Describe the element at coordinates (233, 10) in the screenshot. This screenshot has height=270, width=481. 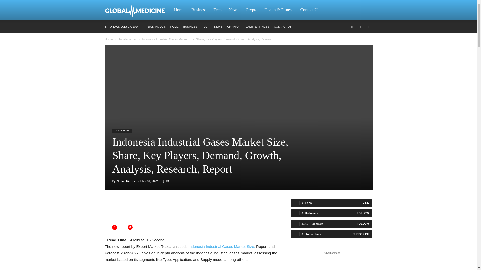
I see `News` at that location.